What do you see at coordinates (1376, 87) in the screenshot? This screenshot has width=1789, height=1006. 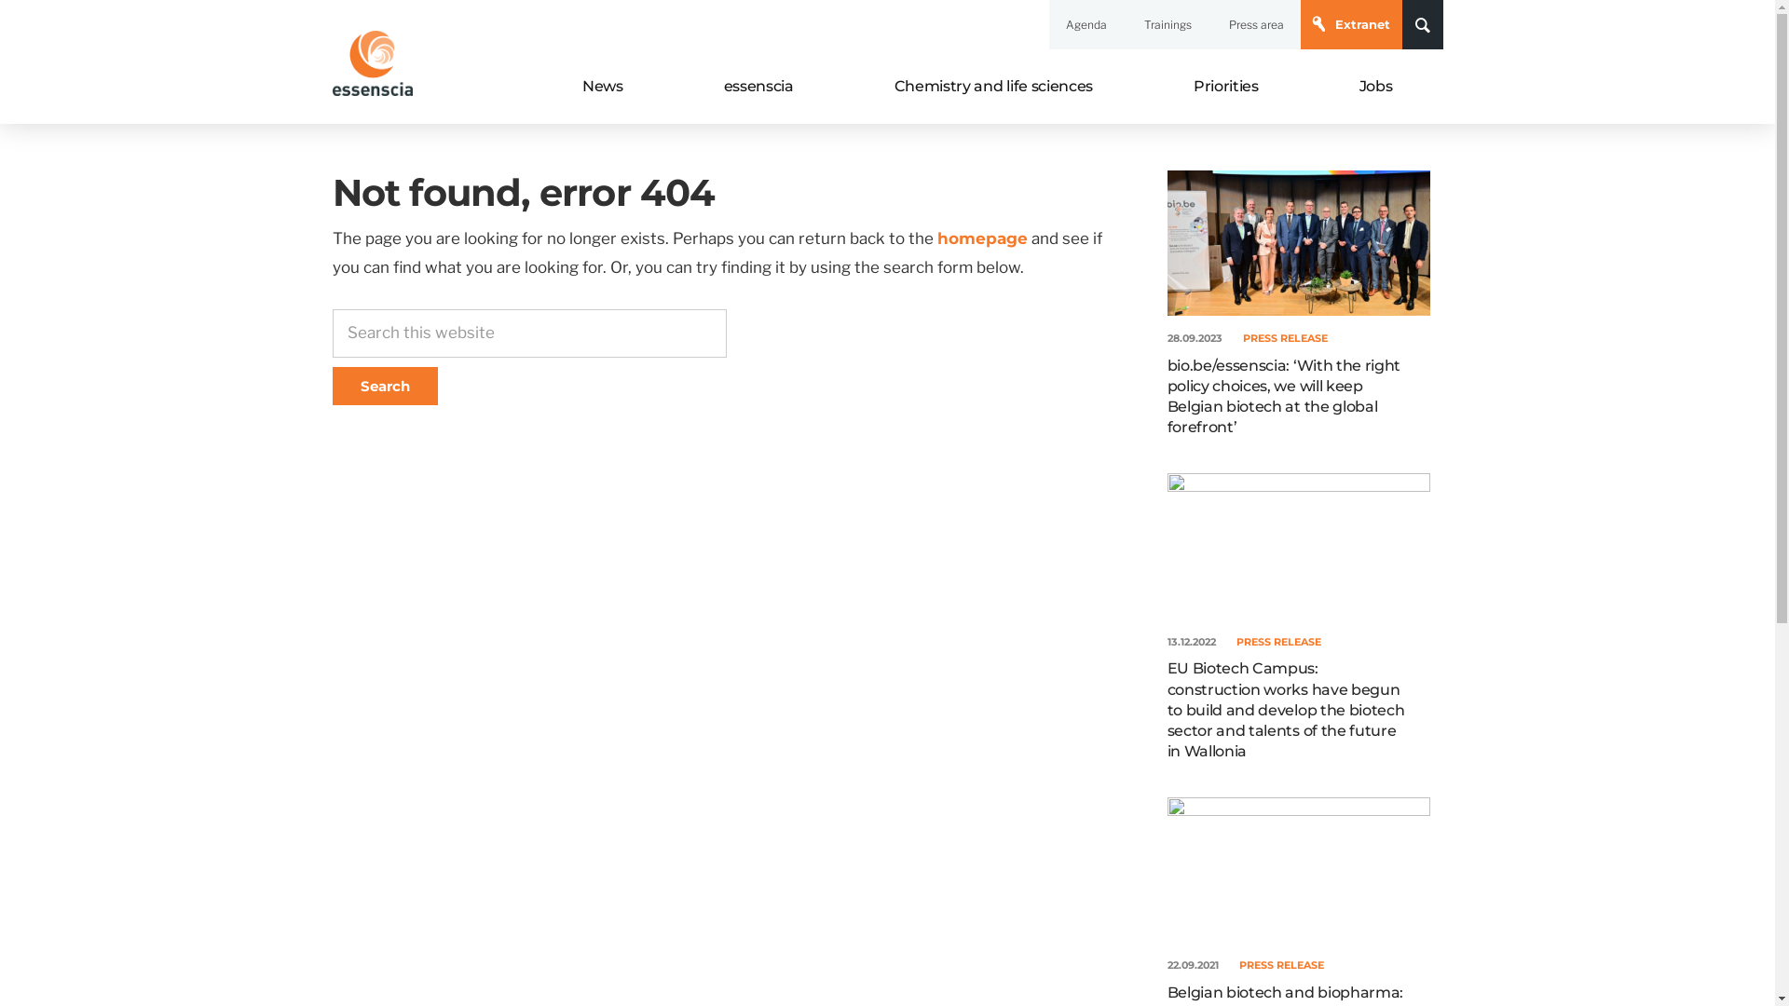 I see `Jobs` at bounding box center [1376, 87].